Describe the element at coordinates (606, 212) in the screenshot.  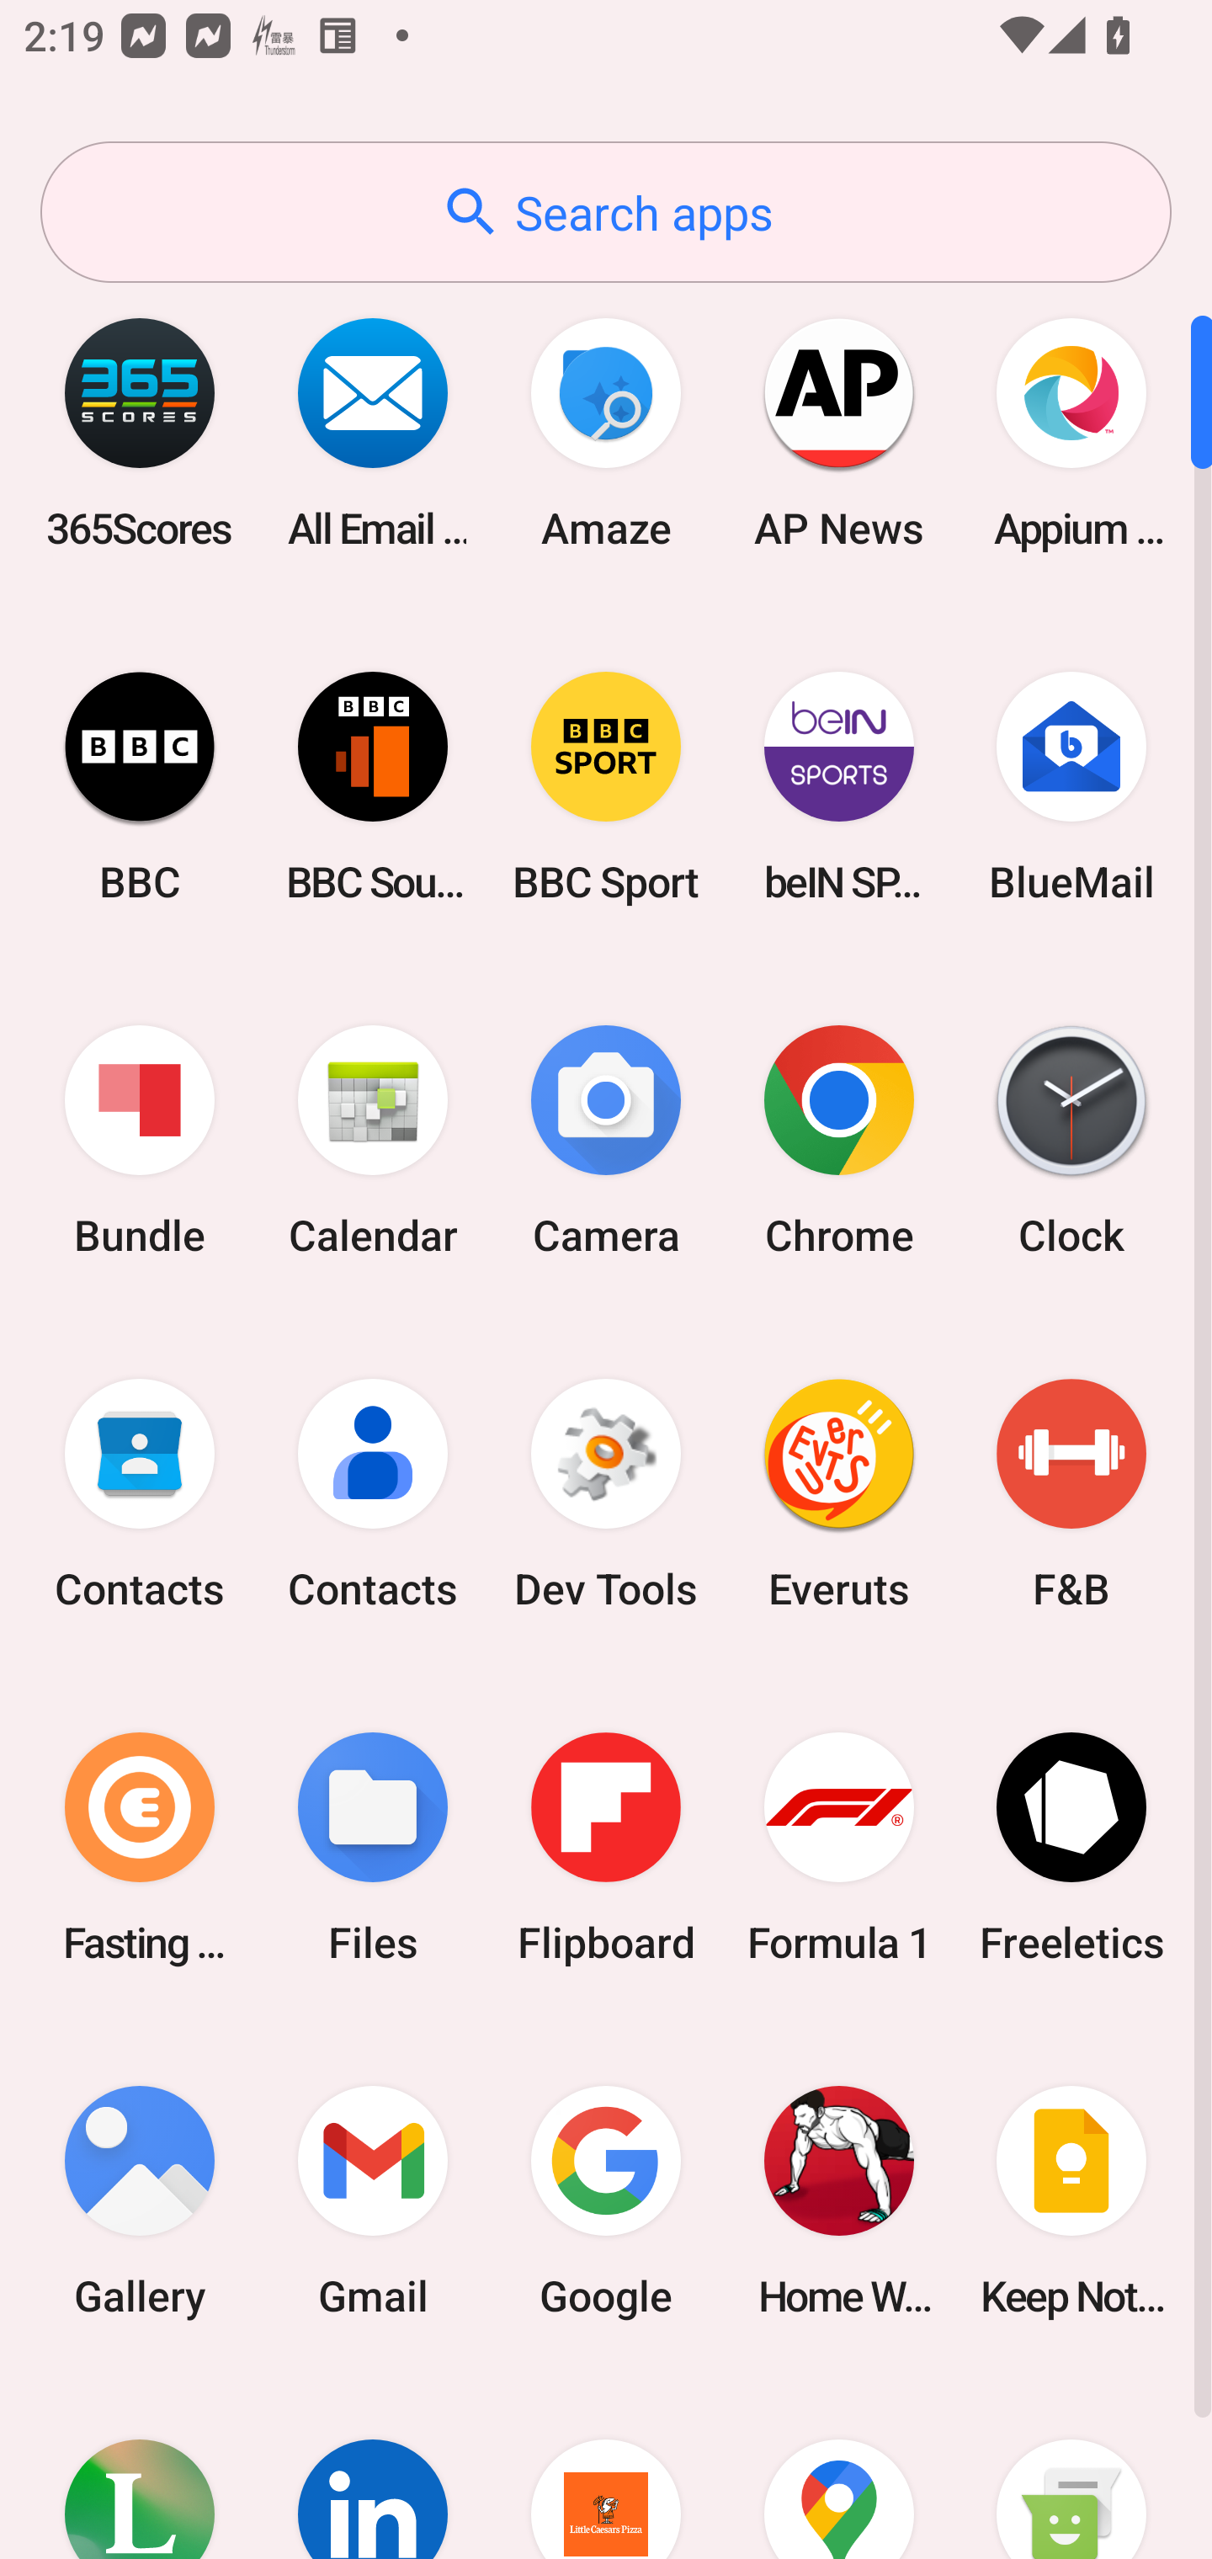
I see `  Search apps` at that location.